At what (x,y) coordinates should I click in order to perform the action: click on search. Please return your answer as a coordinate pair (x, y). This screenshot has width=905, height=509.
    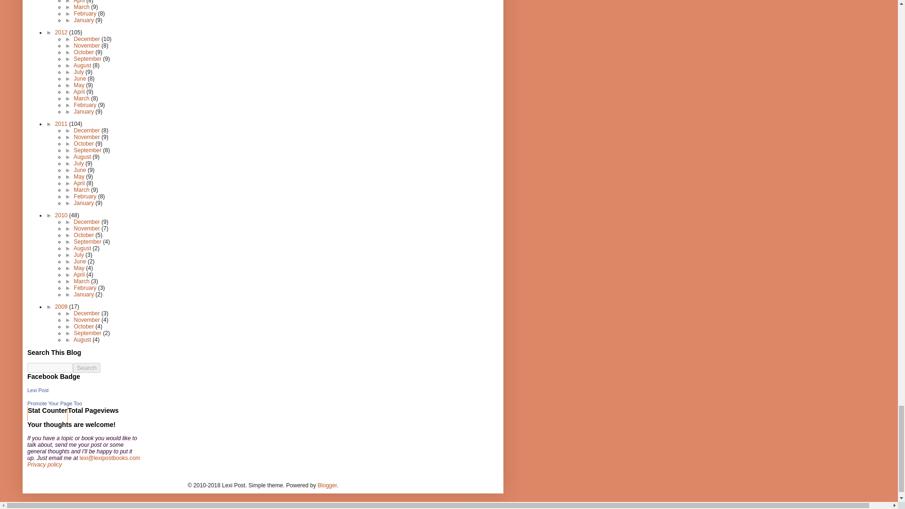
    Looking at the image, I should click on (50, 368).